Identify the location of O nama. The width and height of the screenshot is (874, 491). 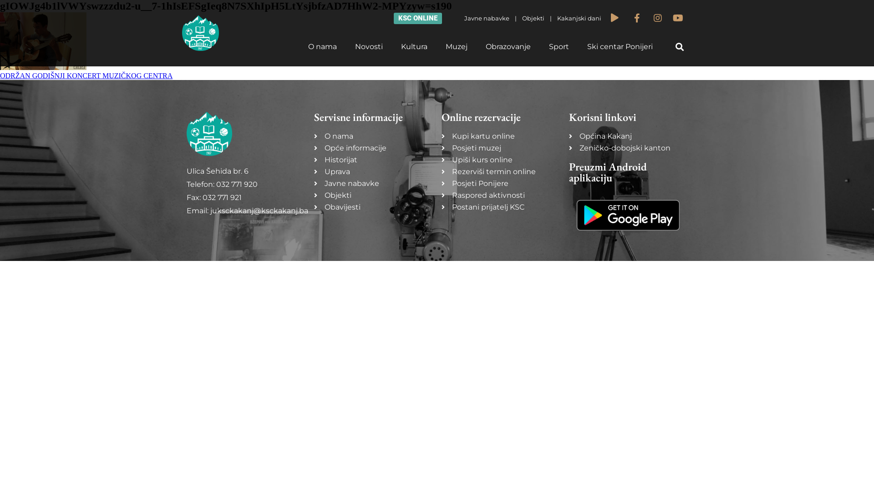
(373, 136).